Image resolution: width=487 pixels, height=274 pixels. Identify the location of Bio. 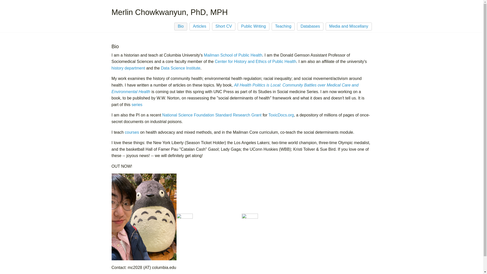
(181, 26).